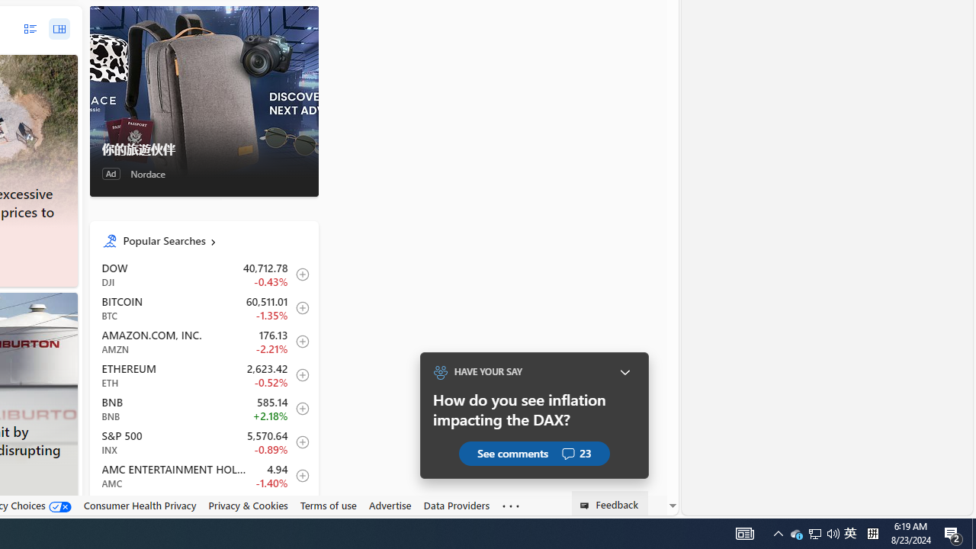 The height and width of the screenshot is (549, 976). Describe the element at coordinates (204, 409) in the screenshot. I see `BNB BNB increase 585.14 +12.76 +2.18% itemundefined` at that location.